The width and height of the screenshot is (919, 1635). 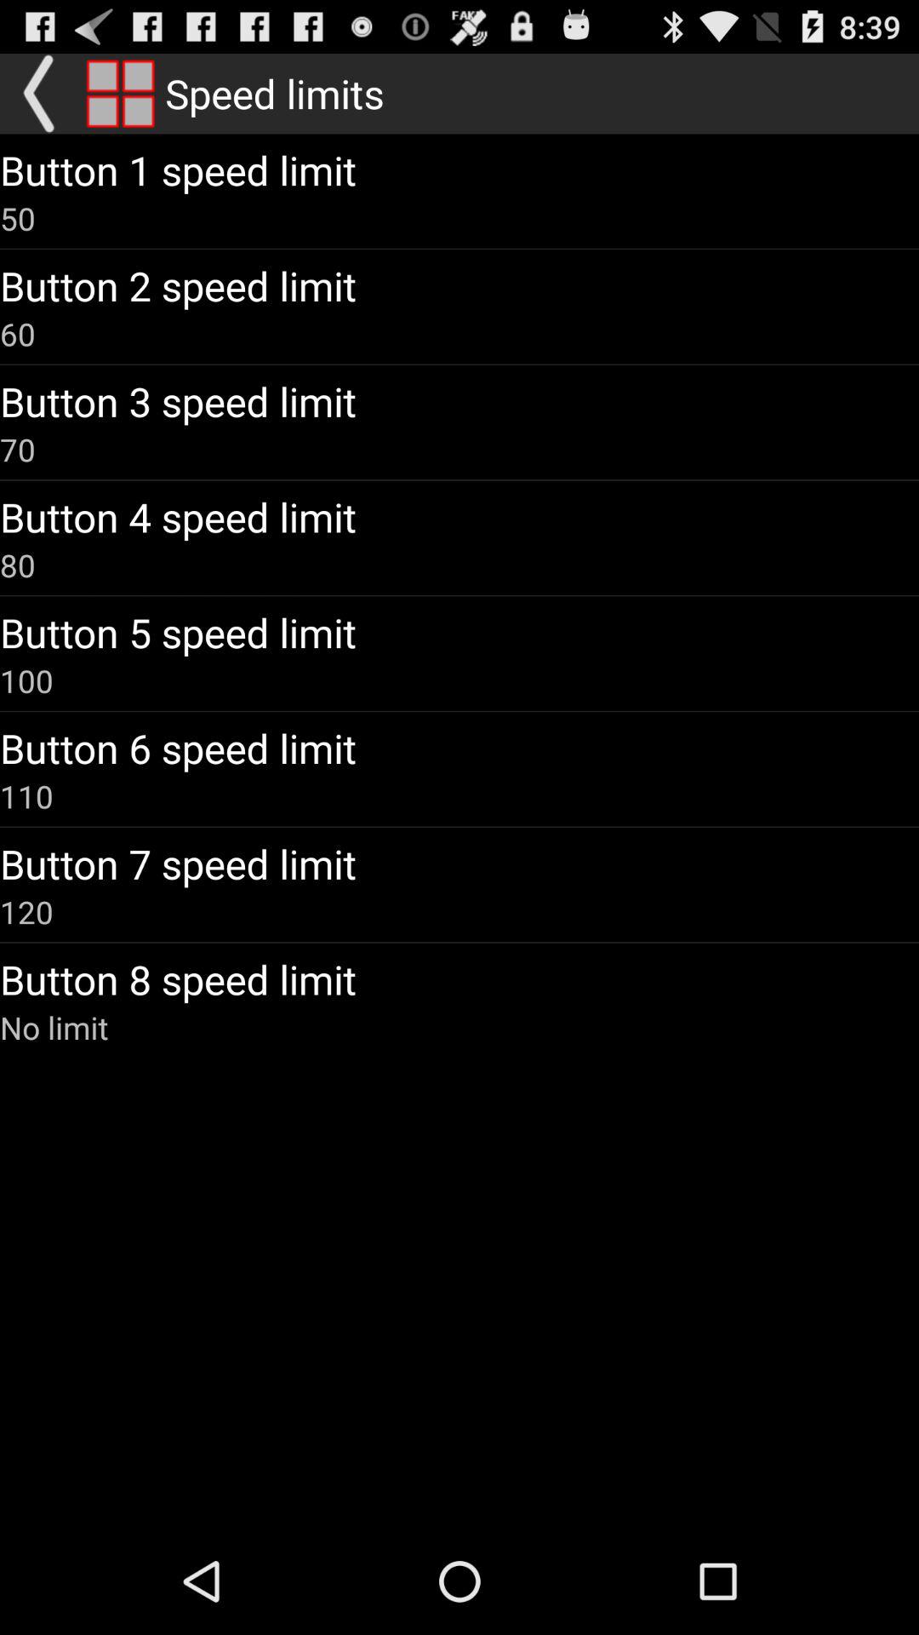 What do you see at coordinates (18, 450) in the screenshot?
I see `flip until the 70 icon` at bounding box center [18, 450].